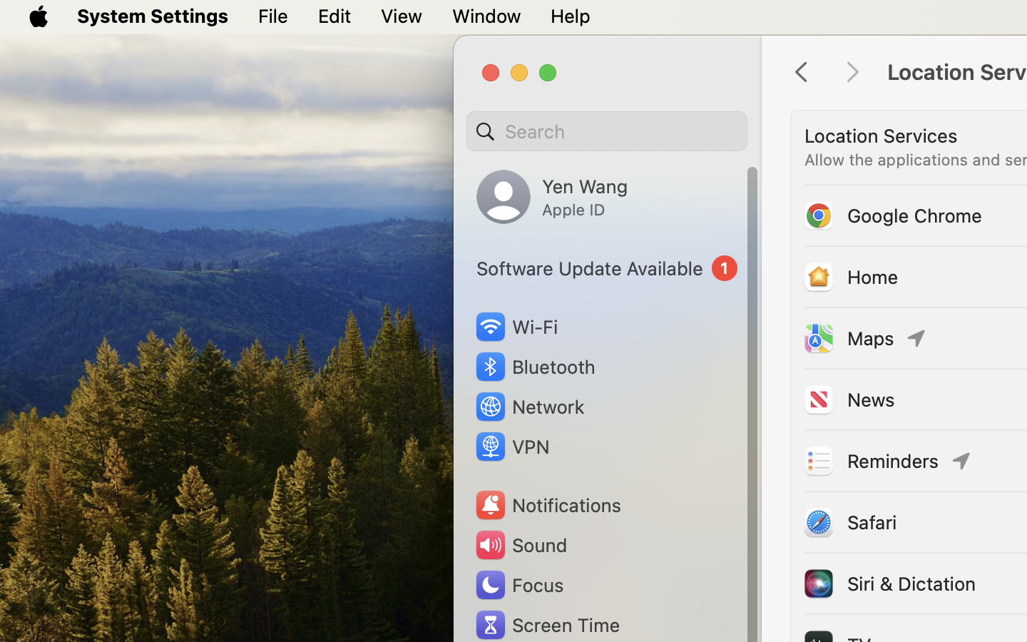 The height and width of the screenshot is (642, 1027). What do you see at coordinates (547, 625) in the screenshot?
I see `Screen Time` at bounding box center [547, 625].